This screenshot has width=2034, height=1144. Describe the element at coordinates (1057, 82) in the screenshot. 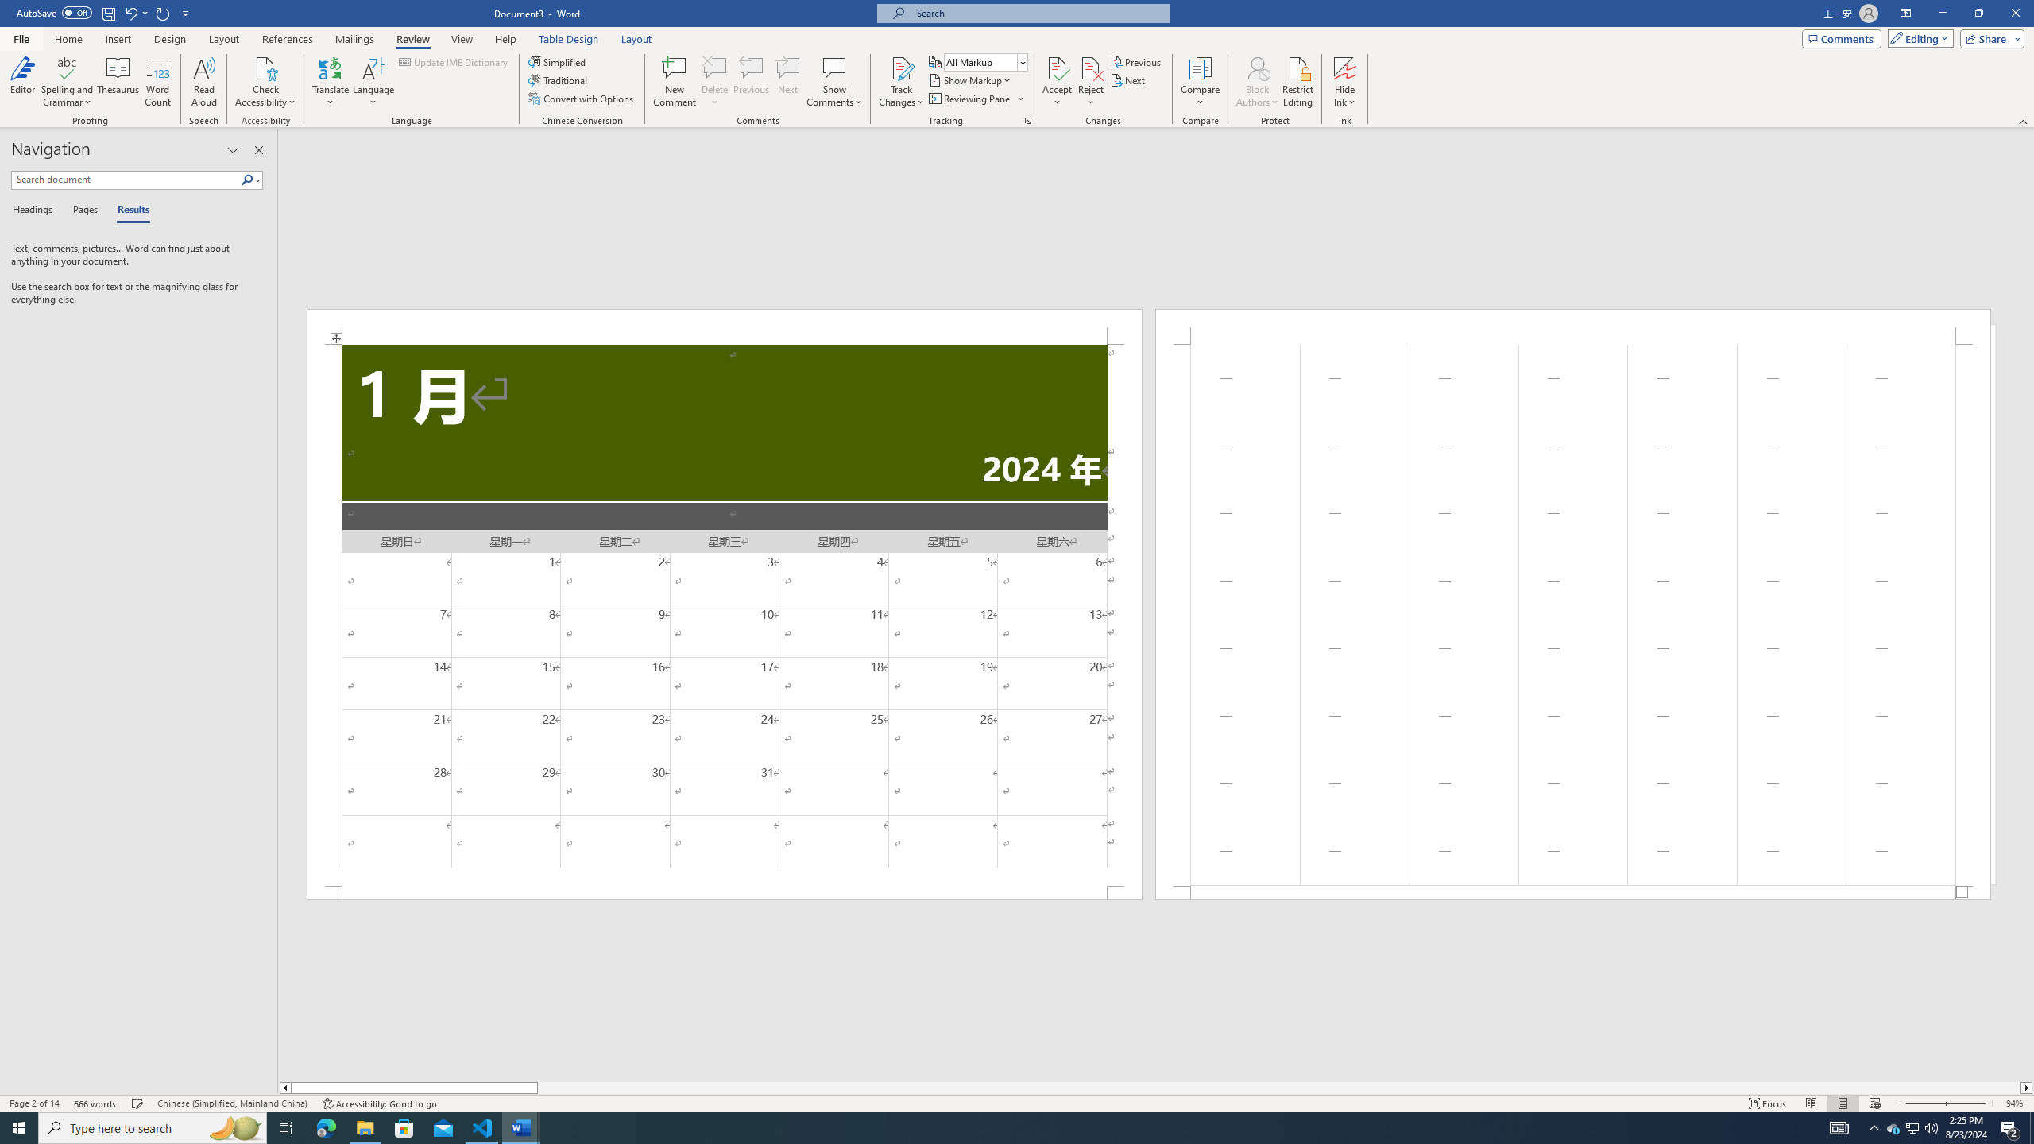

I see `Accept` at that location.